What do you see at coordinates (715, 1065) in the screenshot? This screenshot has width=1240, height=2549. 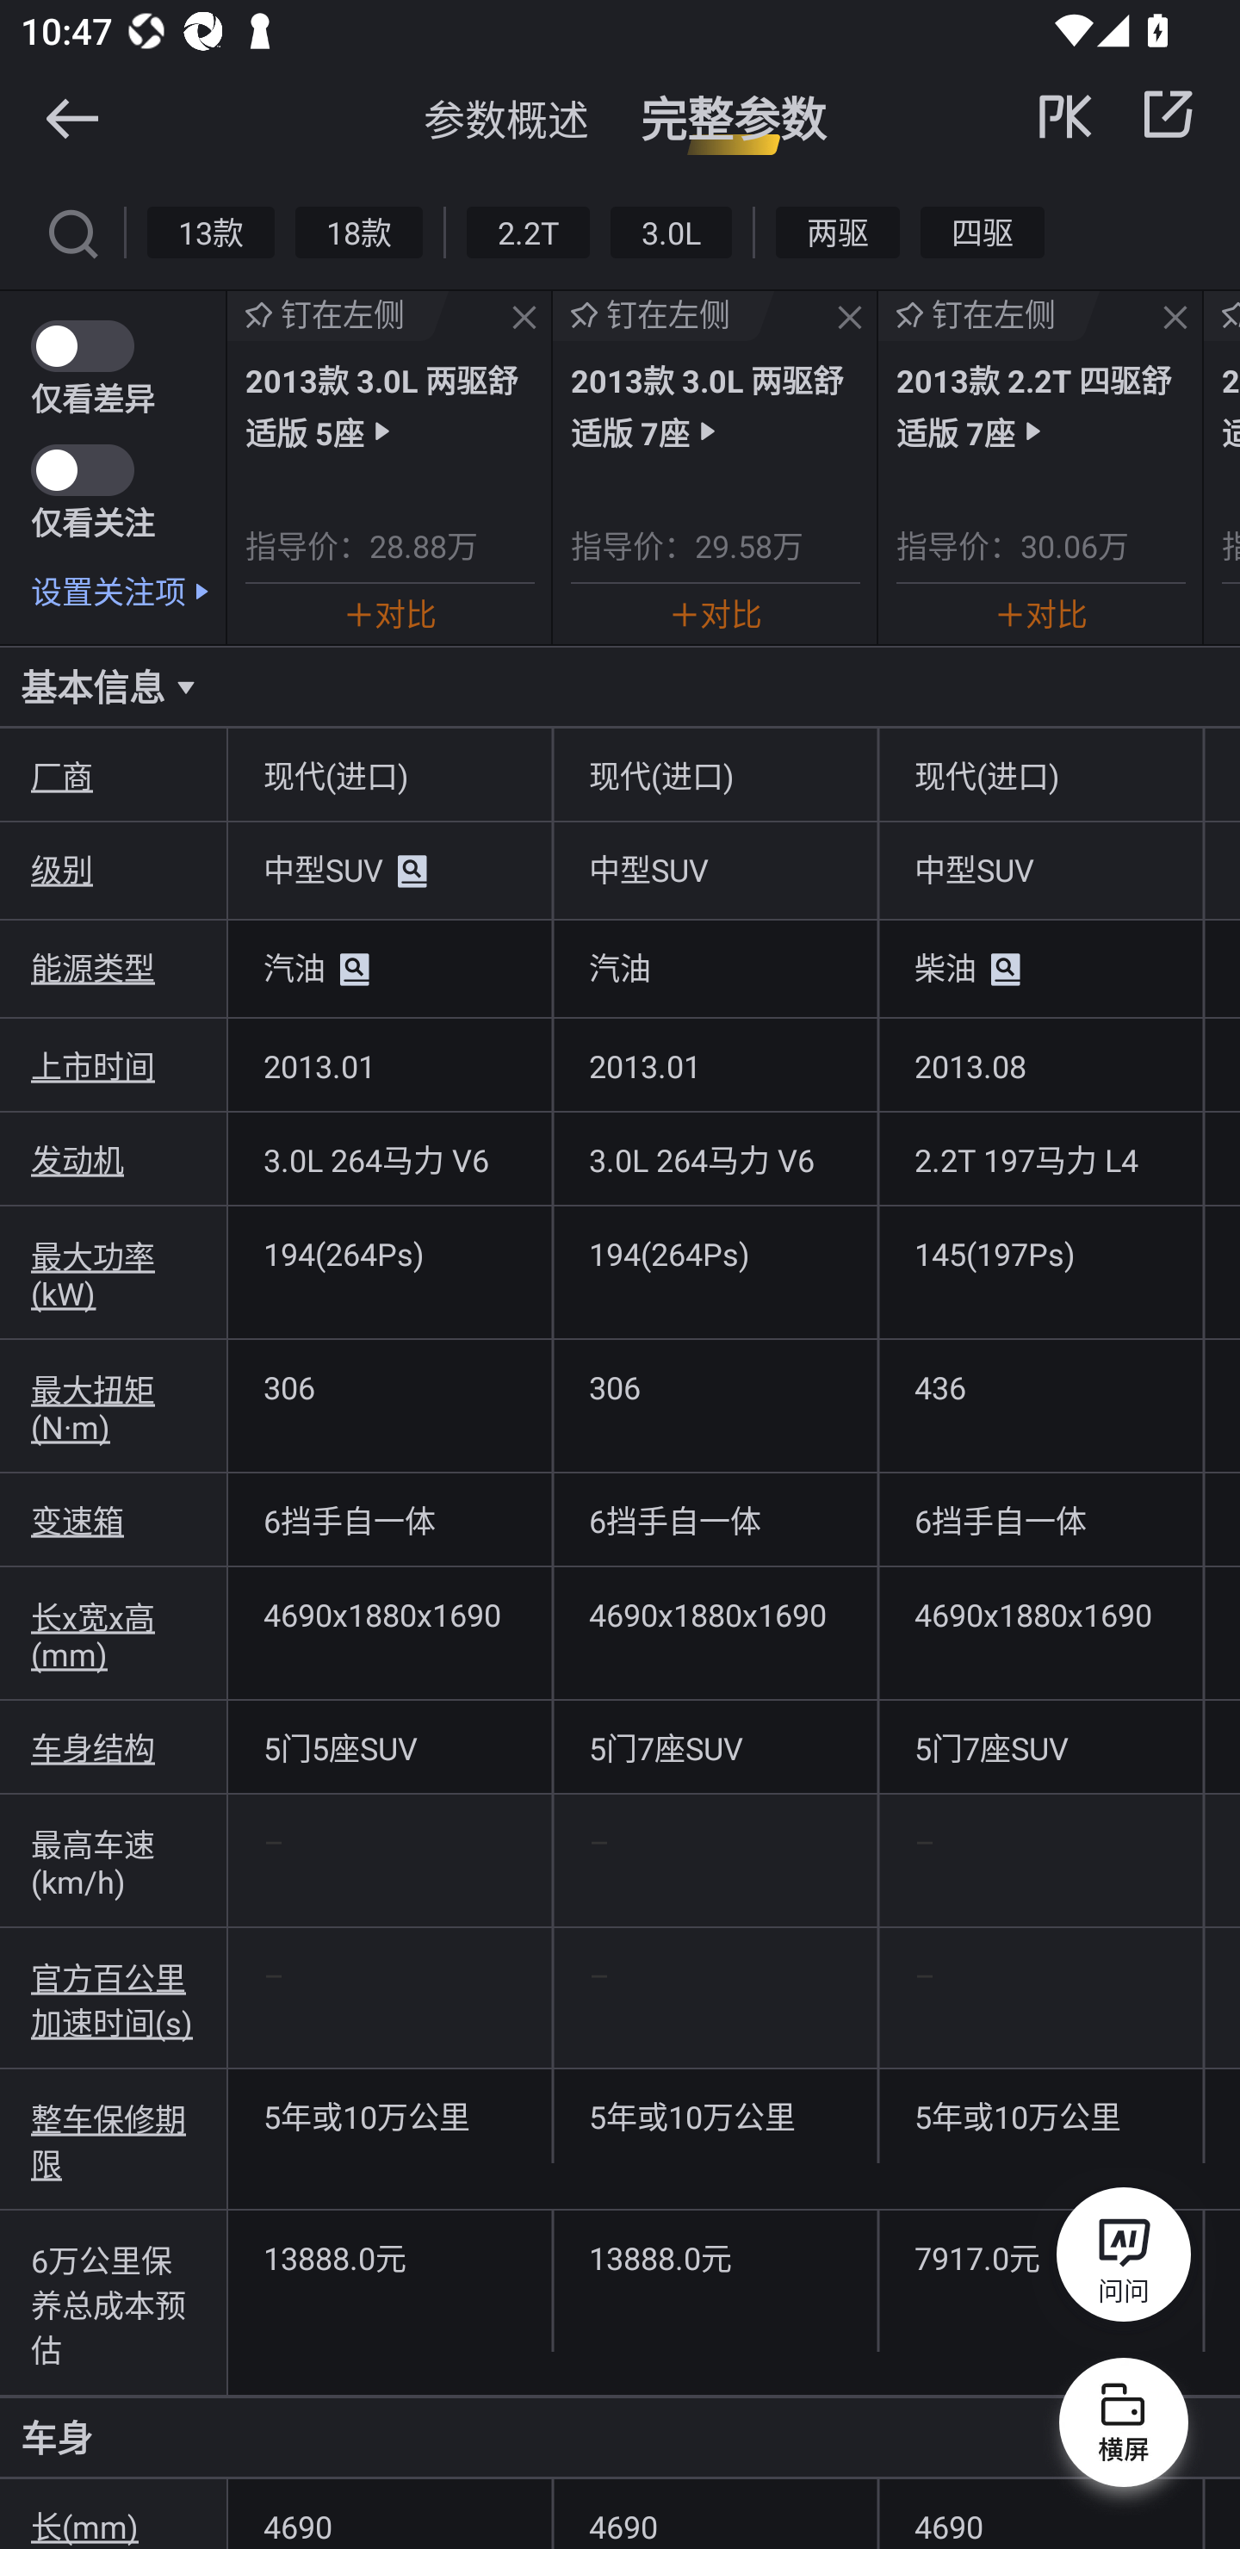 I see `2013.01` at bounding box center [715, 1065].